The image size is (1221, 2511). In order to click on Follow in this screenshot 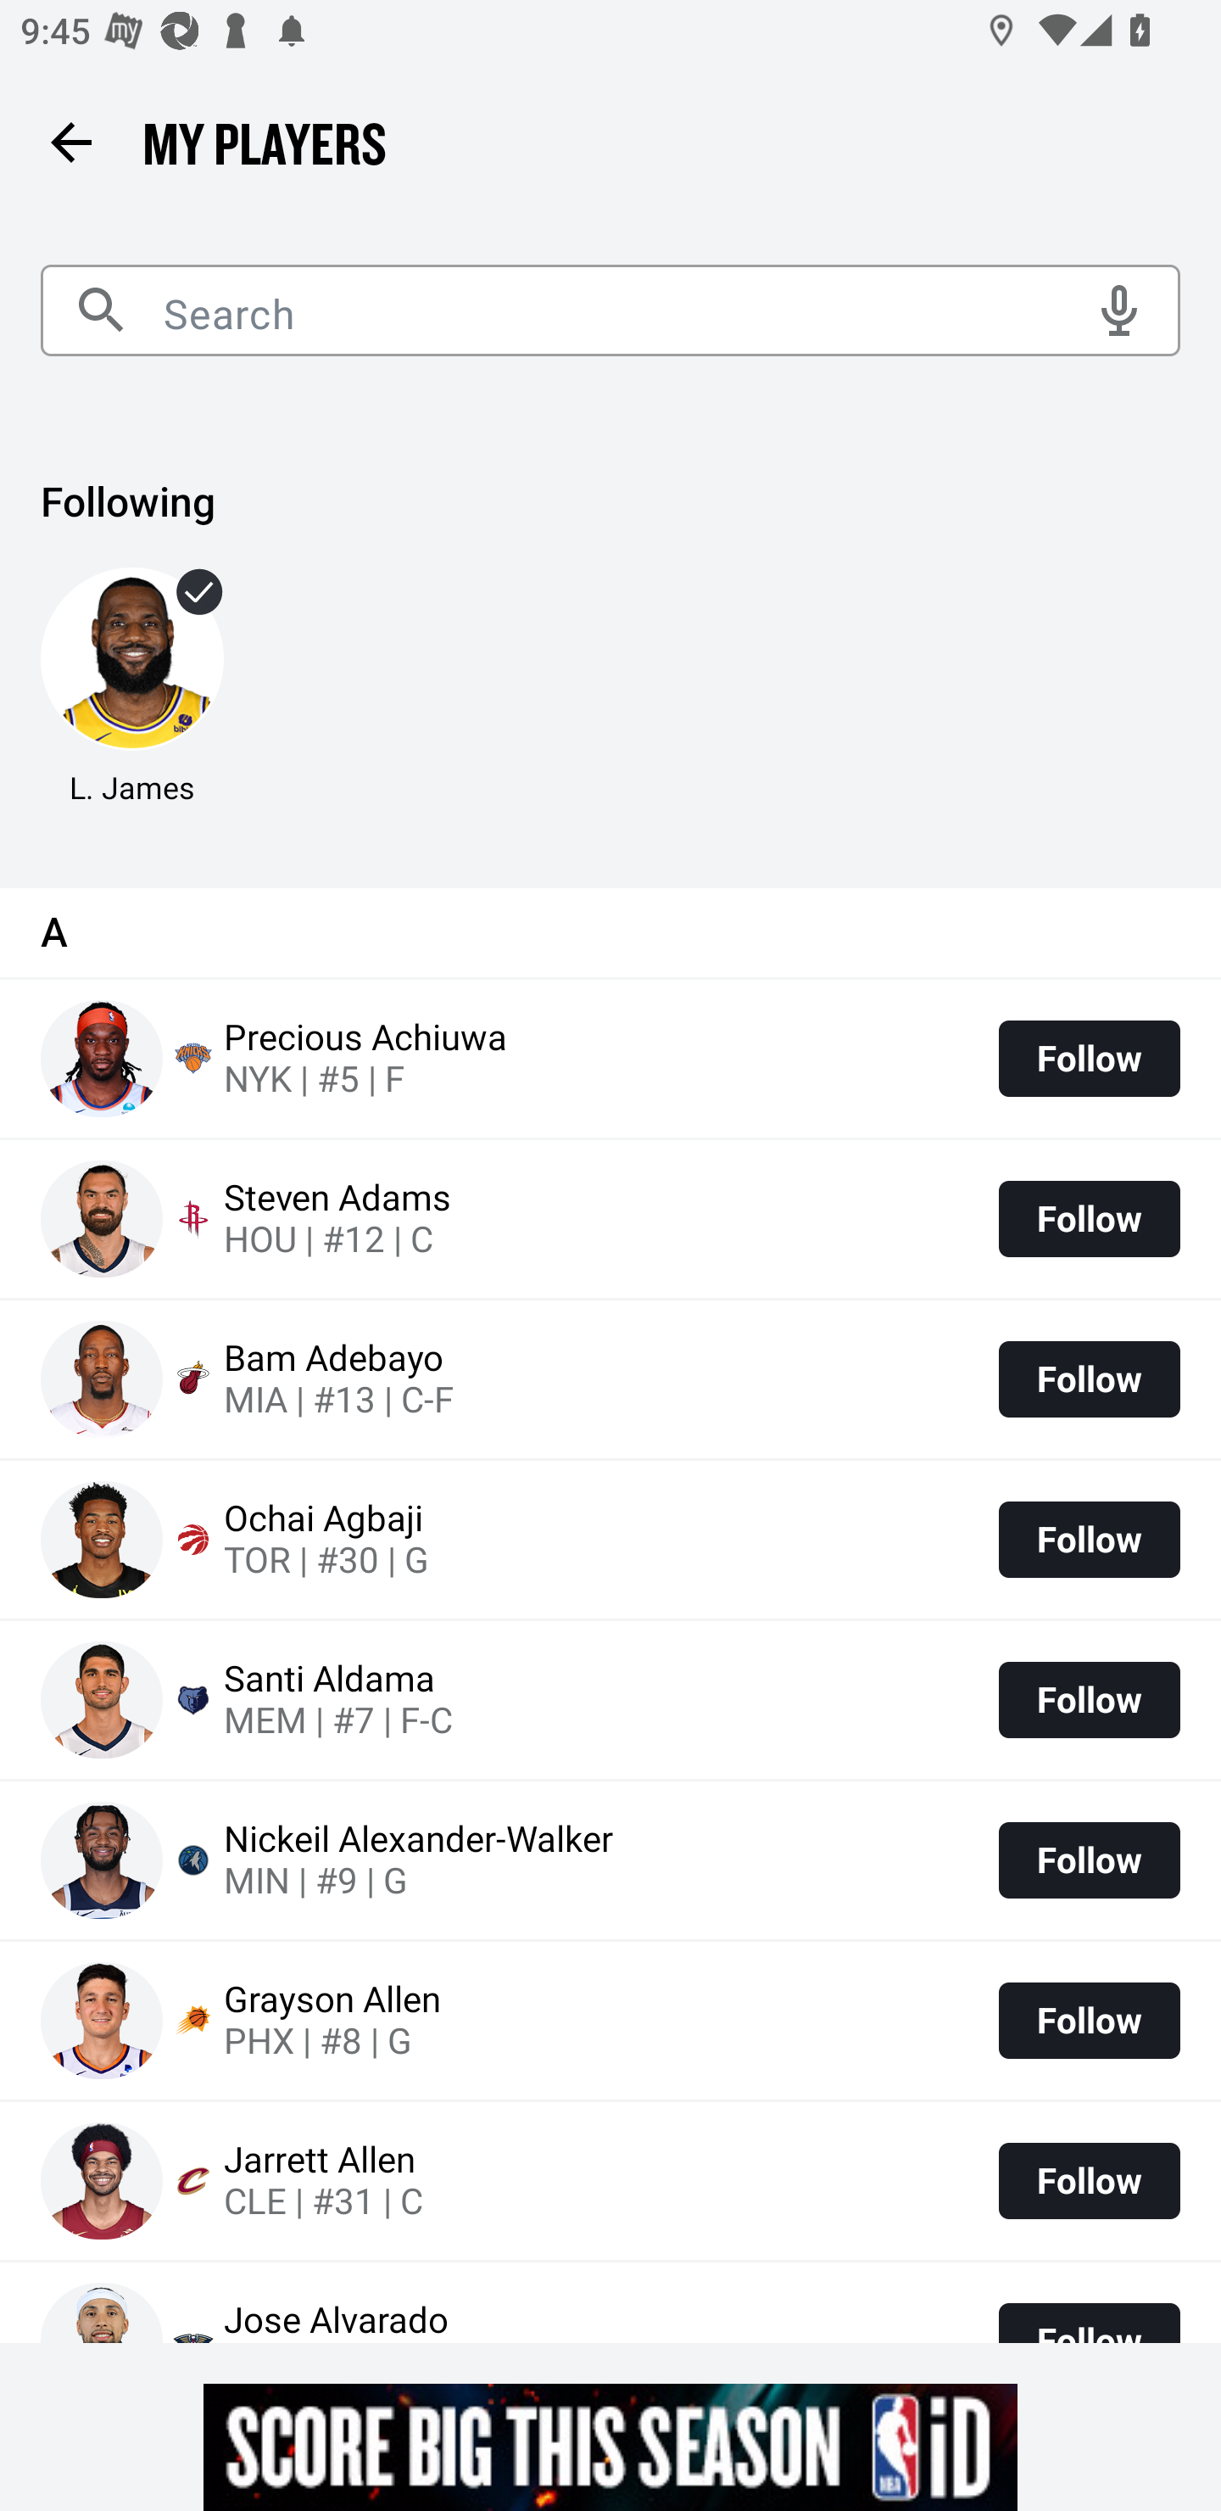, I will do `click(1089, 2019)`.